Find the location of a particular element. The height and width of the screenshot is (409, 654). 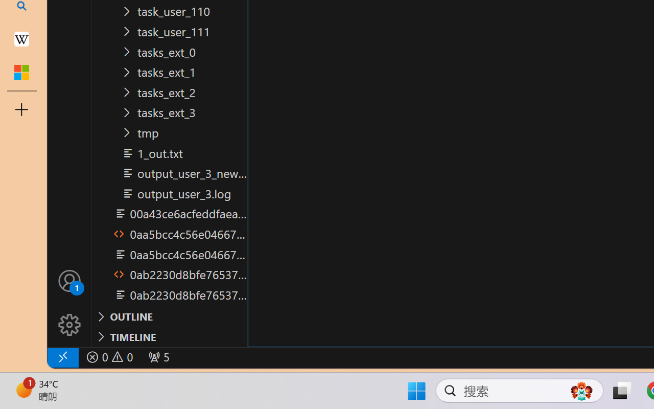

Timeline Section is located at coordinates (169, 336).